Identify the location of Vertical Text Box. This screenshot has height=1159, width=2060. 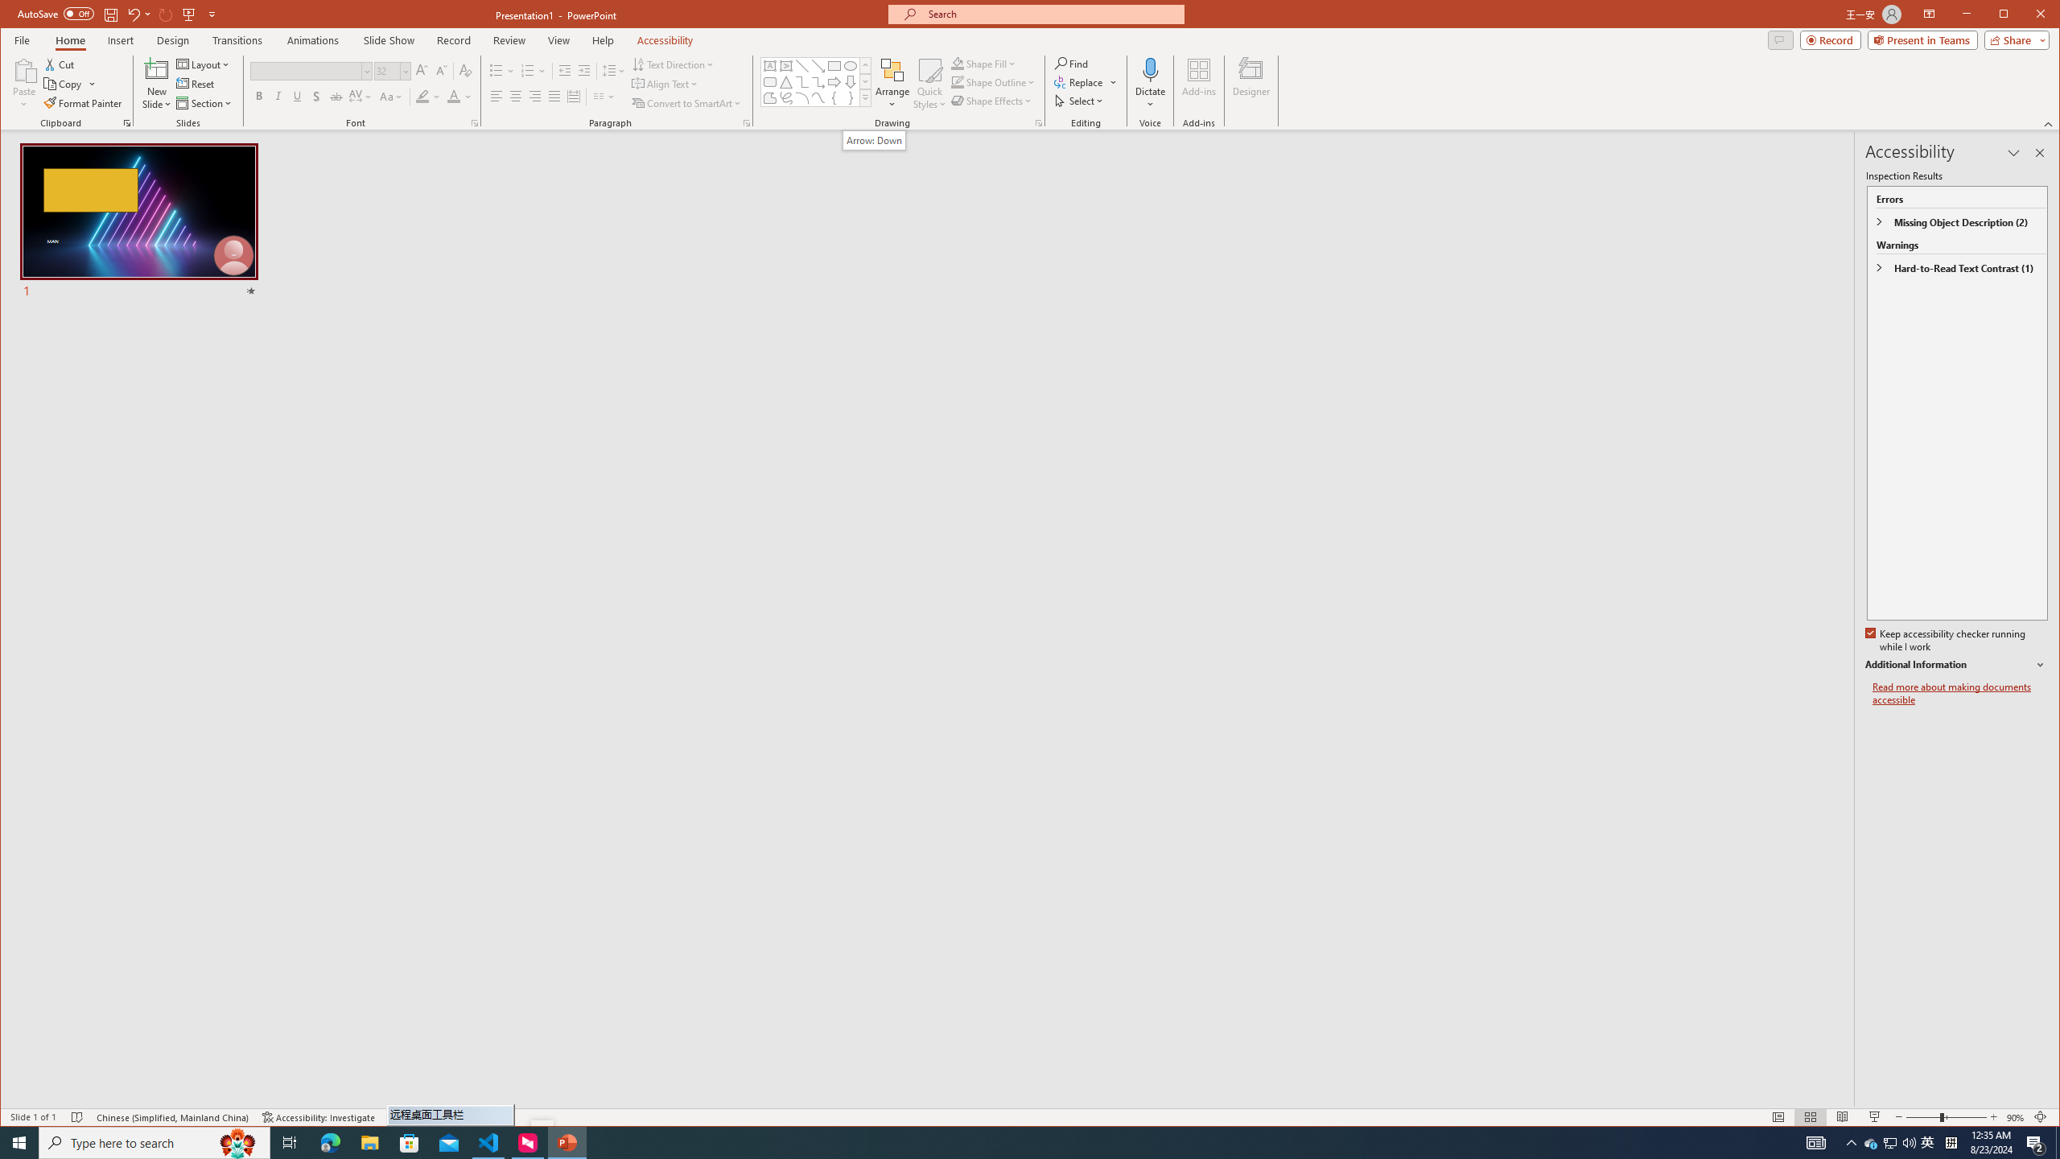
(787, 66).